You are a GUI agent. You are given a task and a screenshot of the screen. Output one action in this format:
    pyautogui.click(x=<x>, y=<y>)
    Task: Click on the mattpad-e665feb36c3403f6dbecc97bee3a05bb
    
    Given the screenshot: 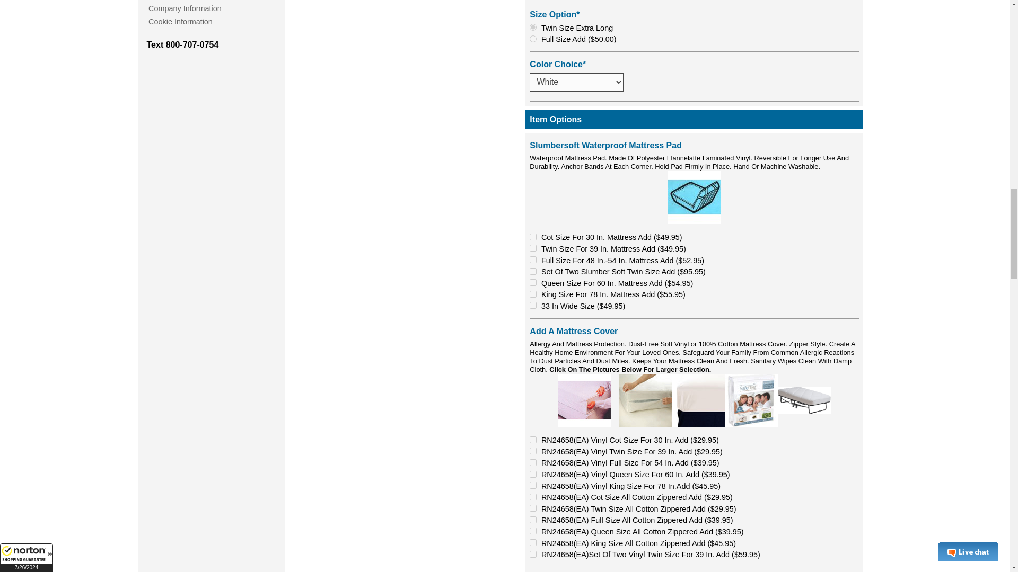 What is the action you would take?
    pyautogui.click(x=532, y=271)
    